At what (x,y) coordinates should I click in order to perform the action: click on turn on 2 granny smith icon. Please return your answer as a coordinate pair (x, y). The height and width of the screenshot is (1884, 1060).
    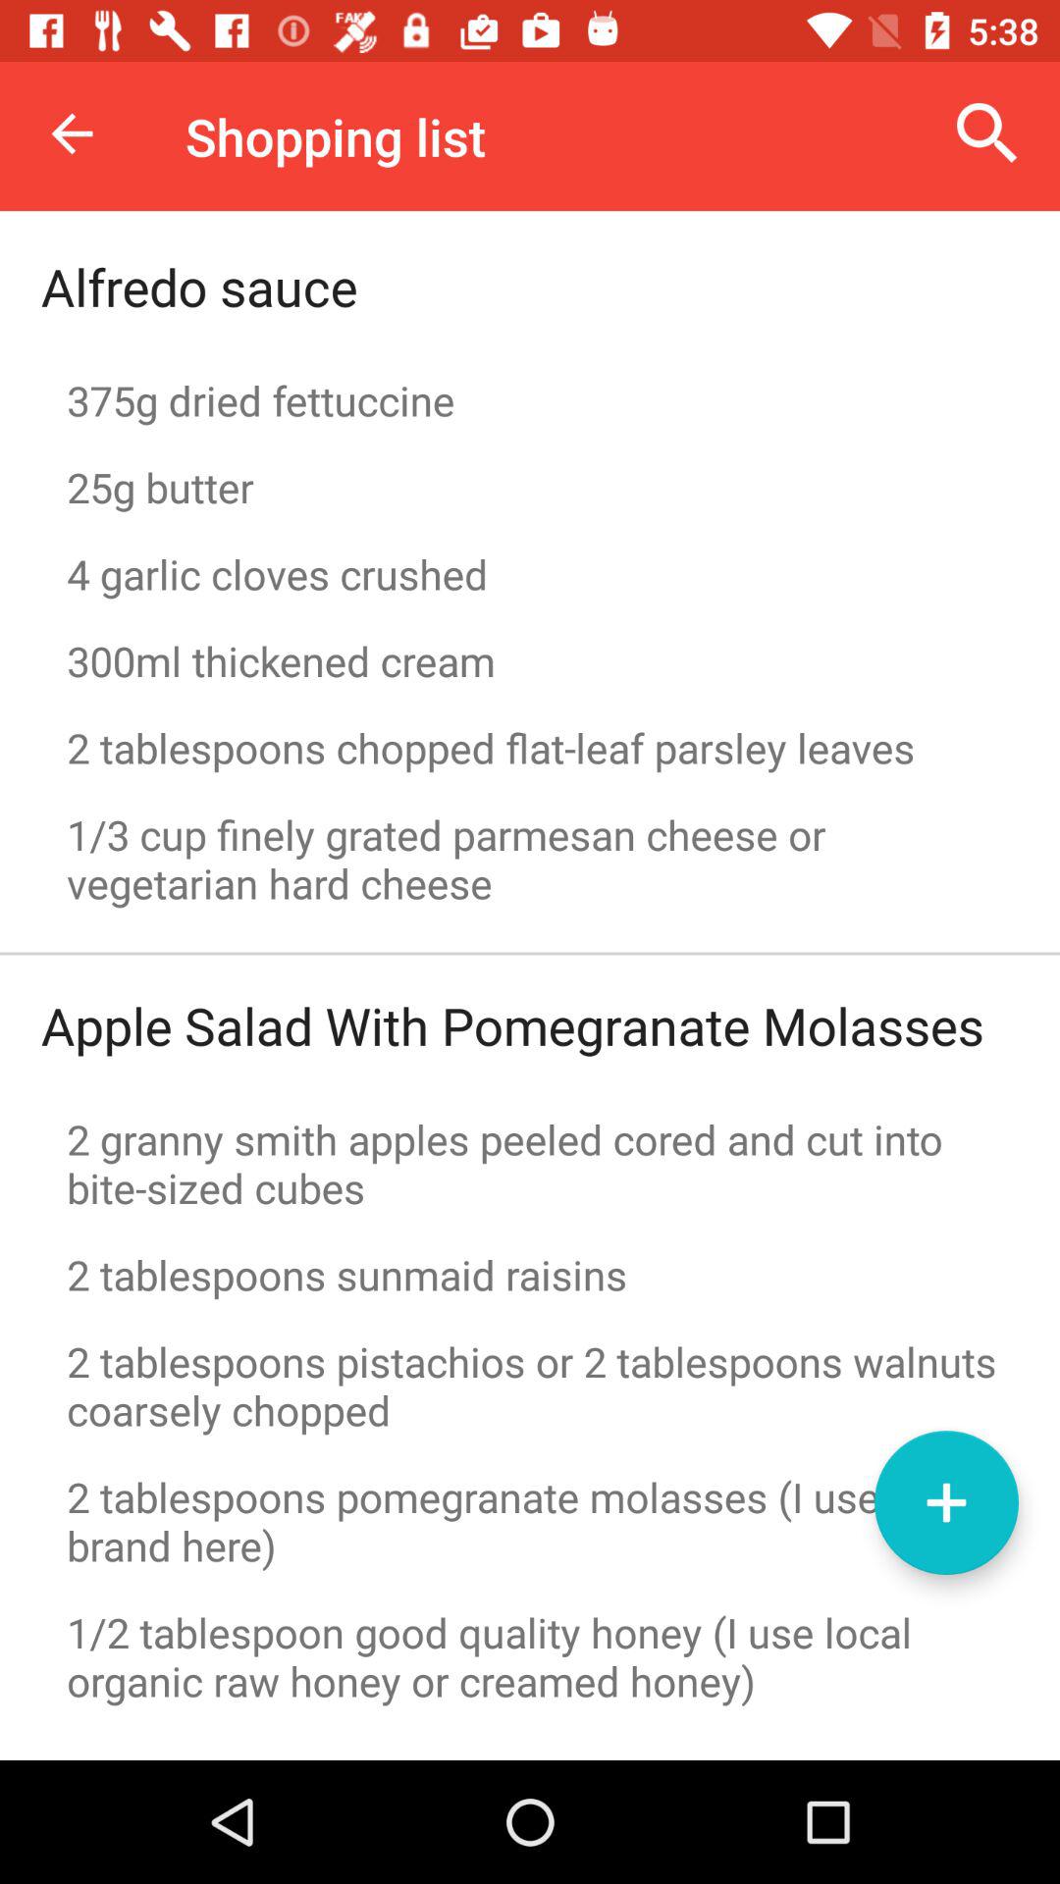
    Looking at the image, I should click on (530, 1163).